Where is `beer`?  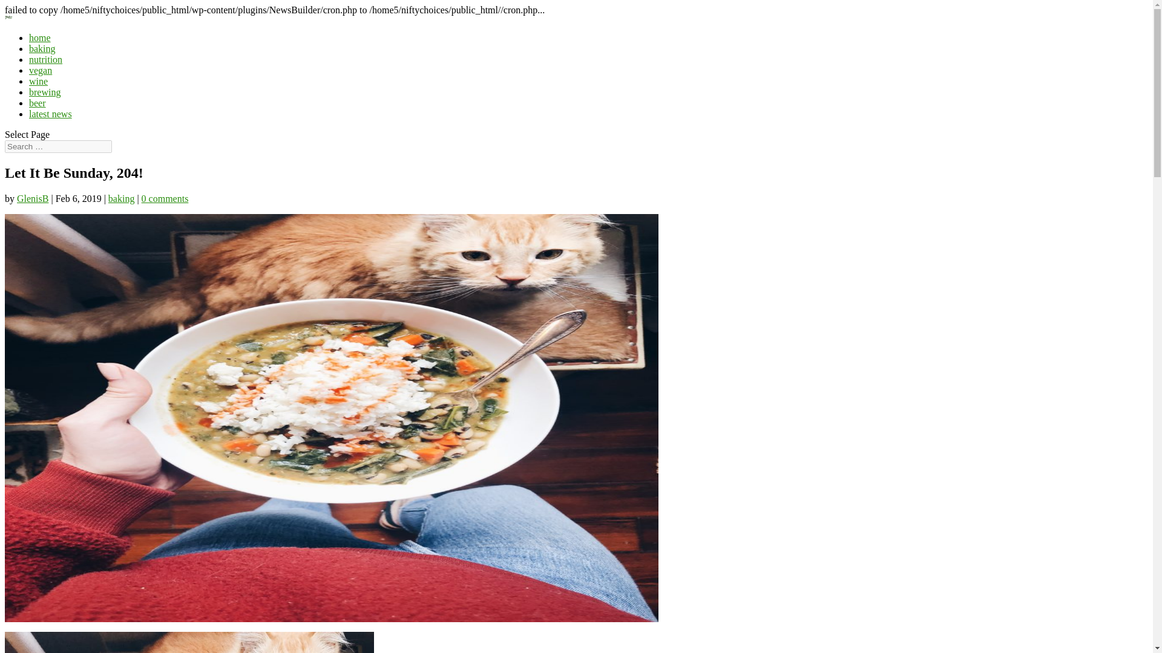
beer is located at coordinates (38, 103).